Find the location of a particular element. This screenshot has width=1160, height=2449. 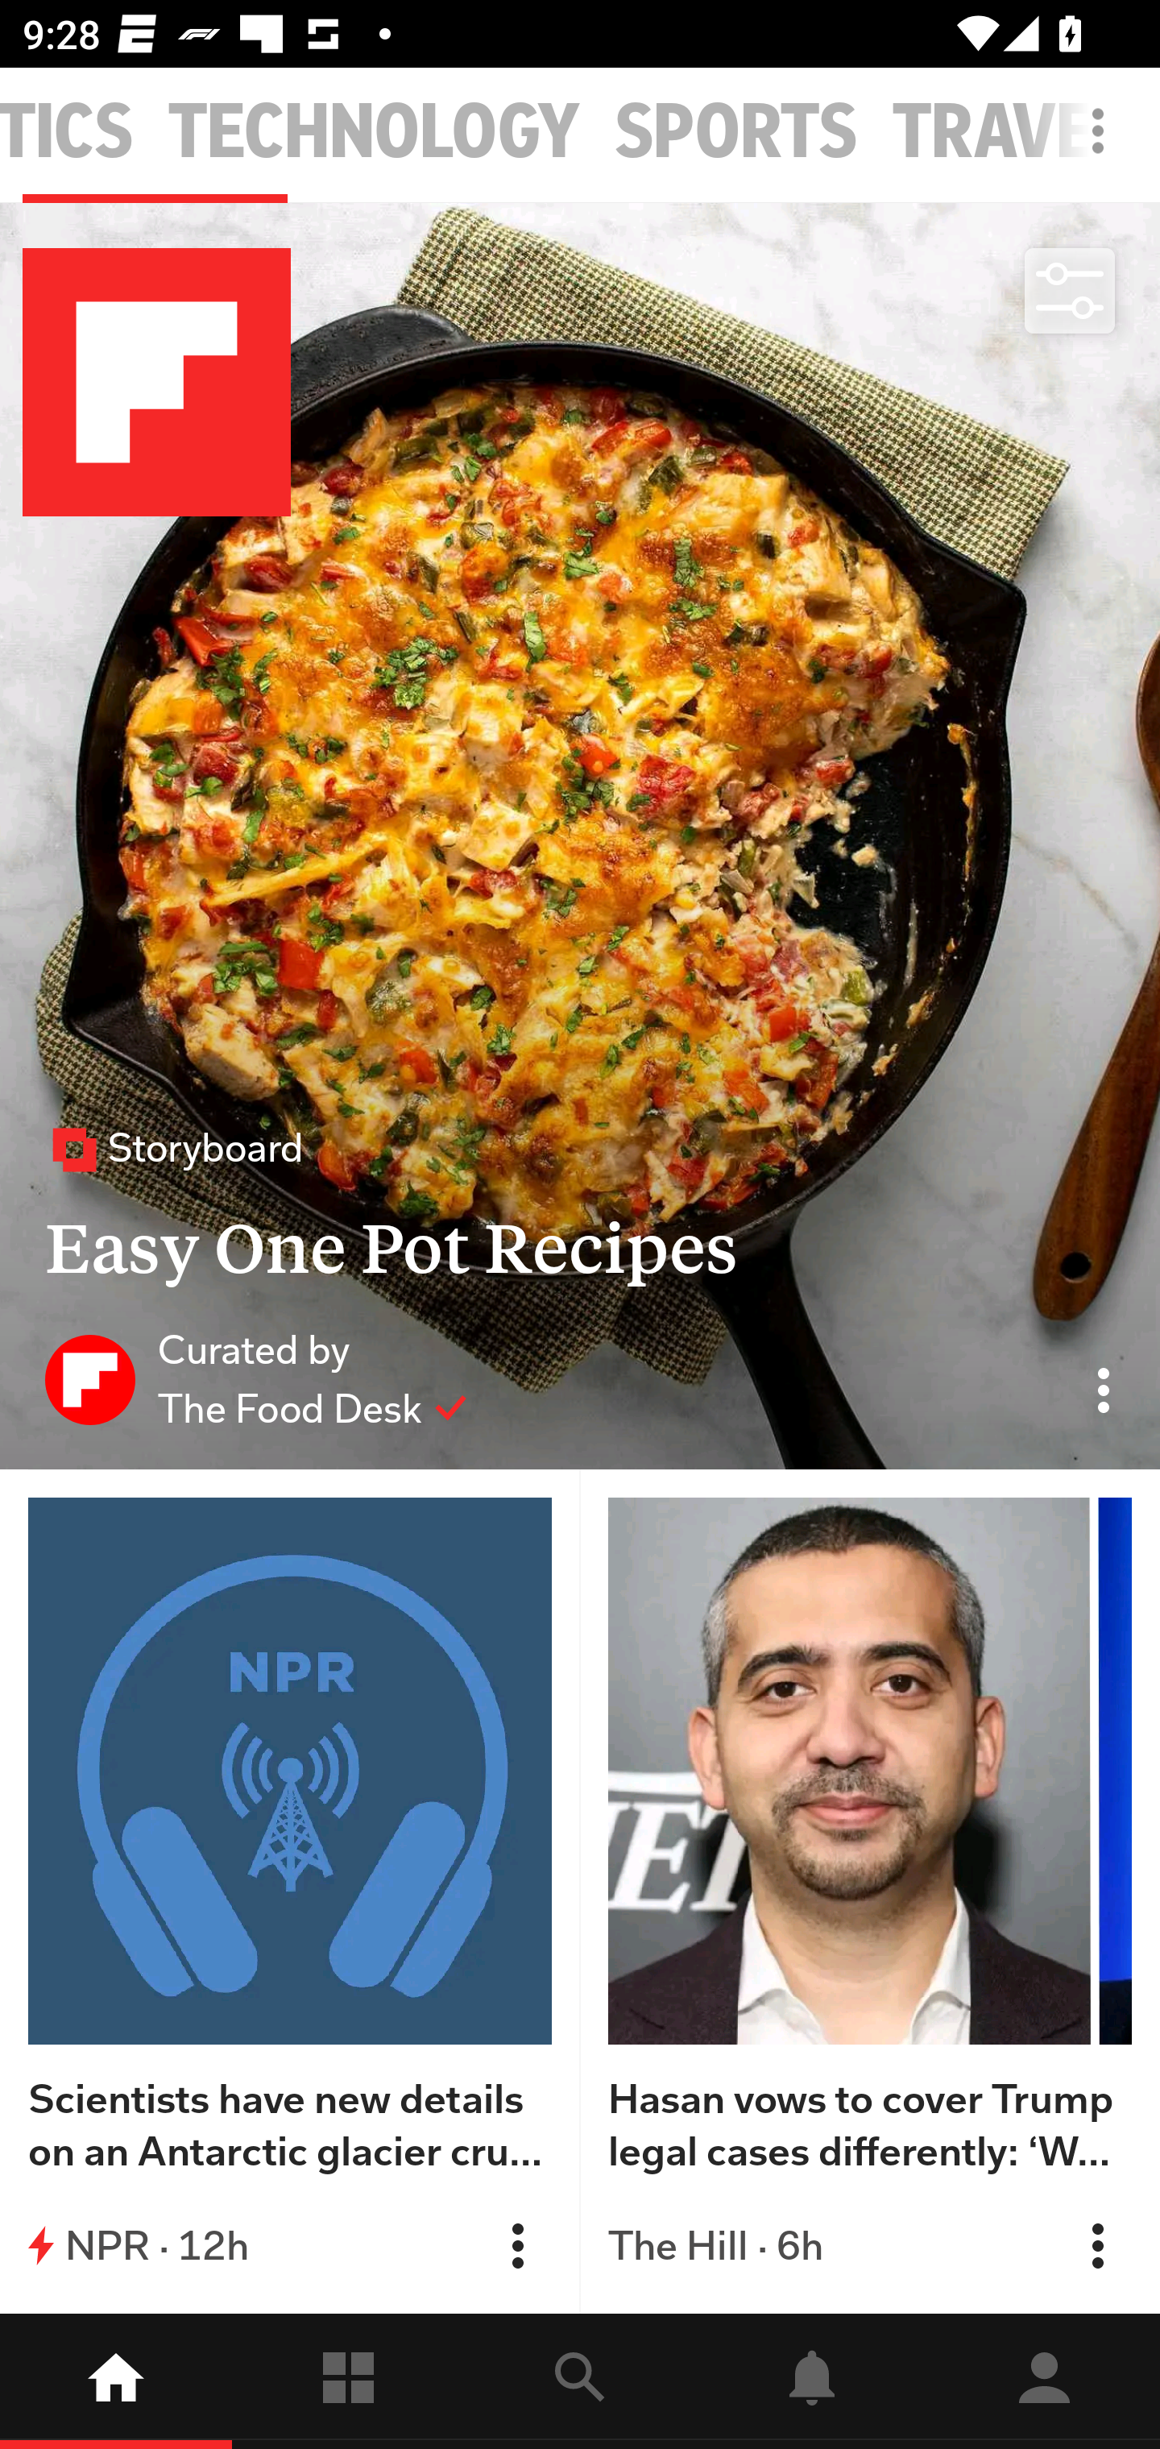

More options is located at coordinates (1104, 147).